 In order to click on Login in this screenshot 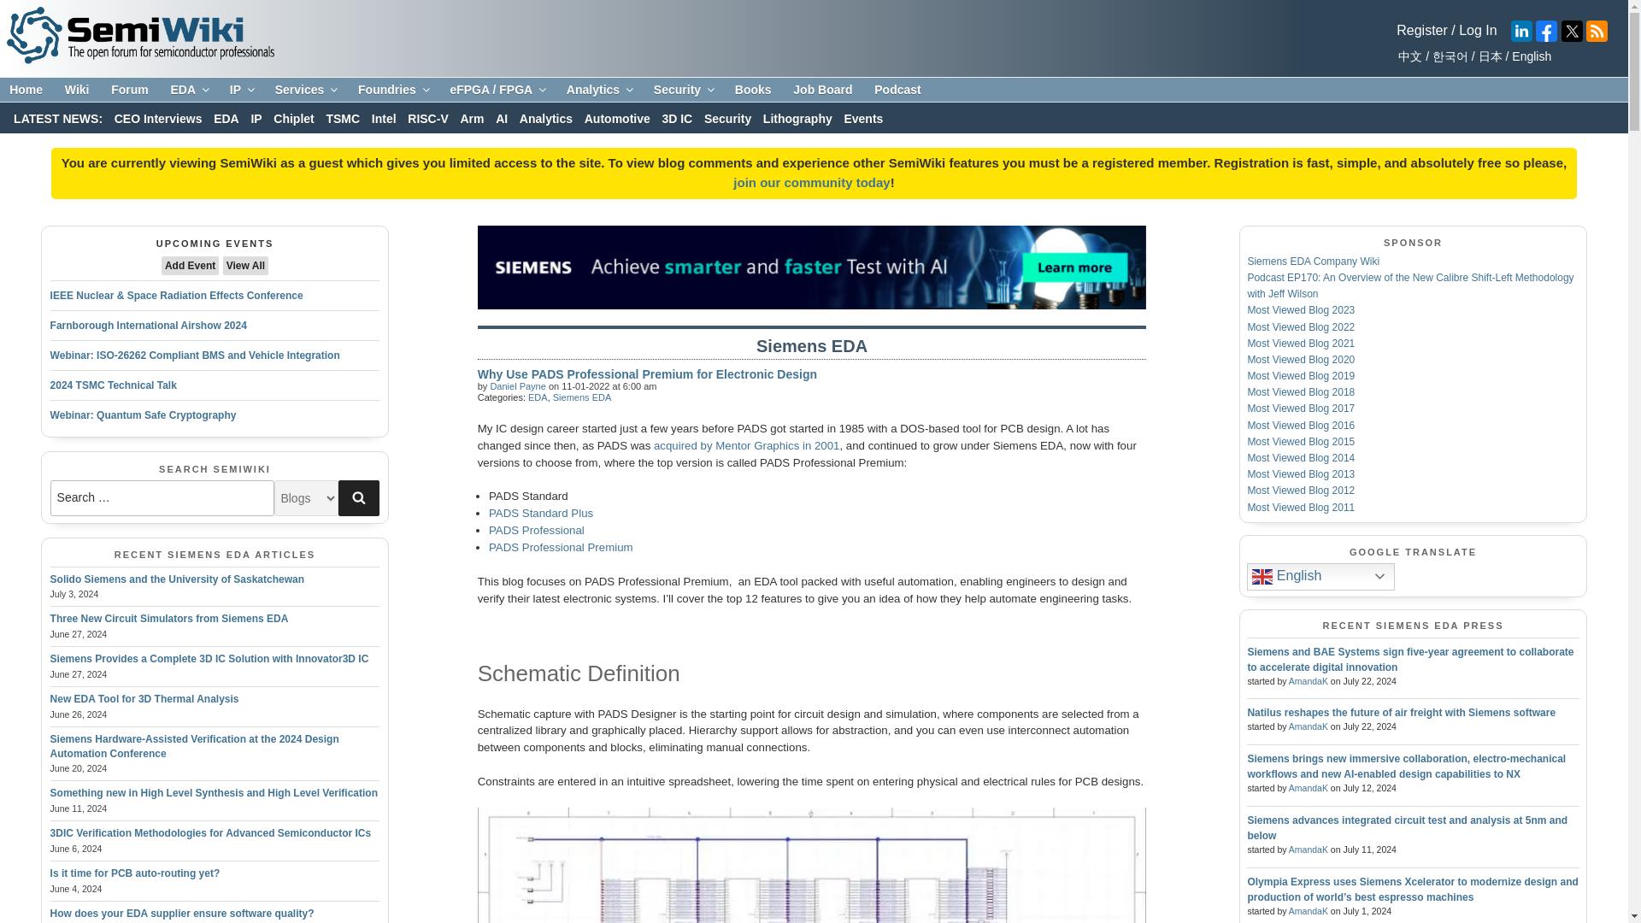, I will do `click(1477, 31)`.